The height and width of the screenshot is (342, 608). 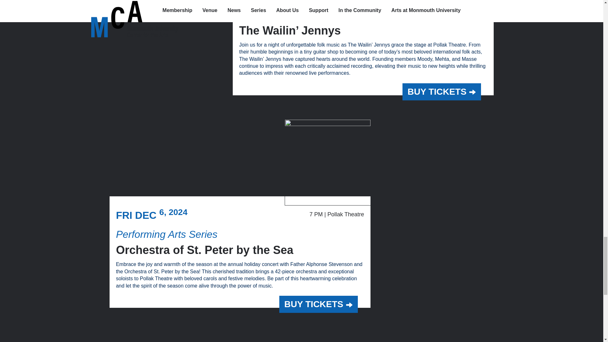 What do you see at coordinates (205, 250) in the screenshot?
I see `Orchestra of St. Peter by the Sea` at bounding box center [205, 250].